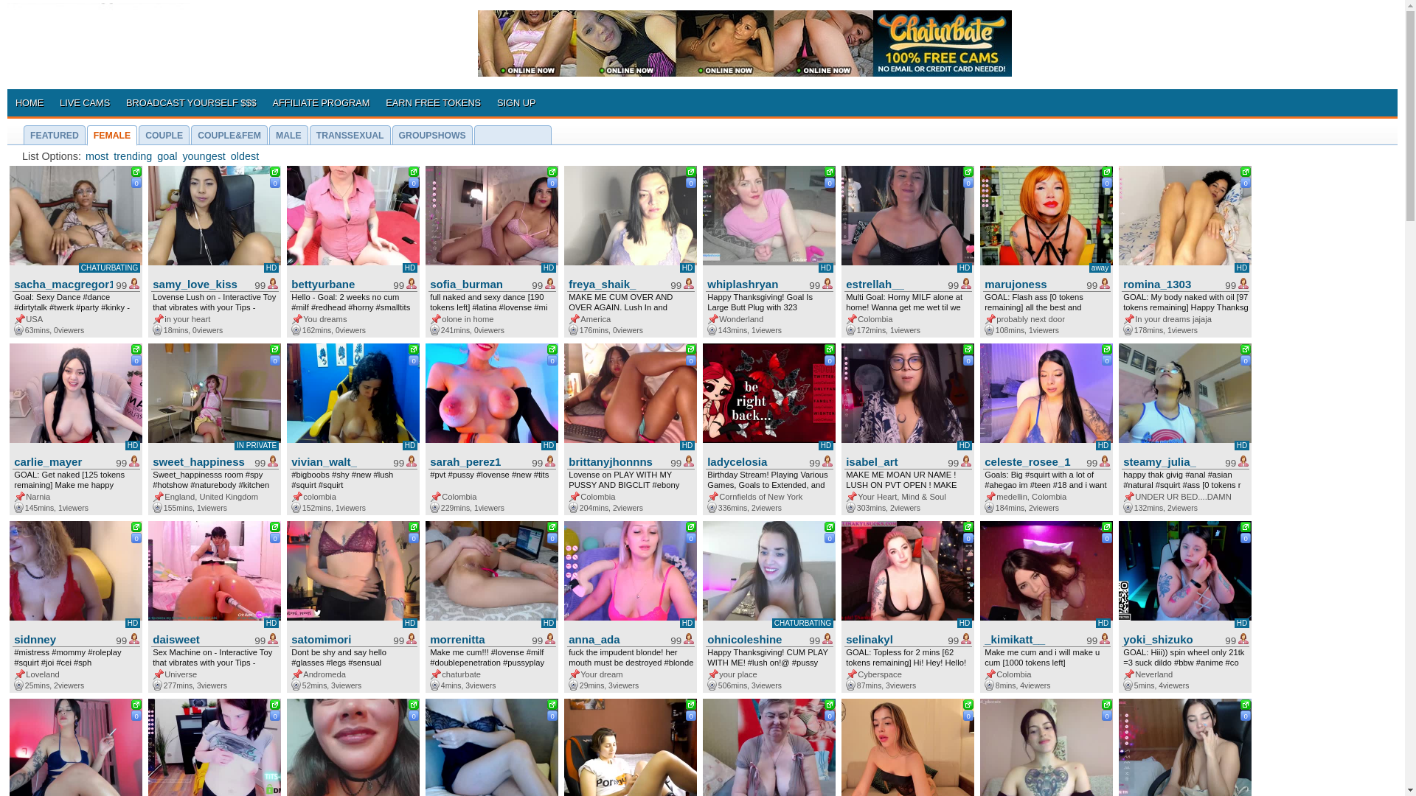 This screenshot has width=1416, height=796. I want to click on MALE, so click(289, 134).